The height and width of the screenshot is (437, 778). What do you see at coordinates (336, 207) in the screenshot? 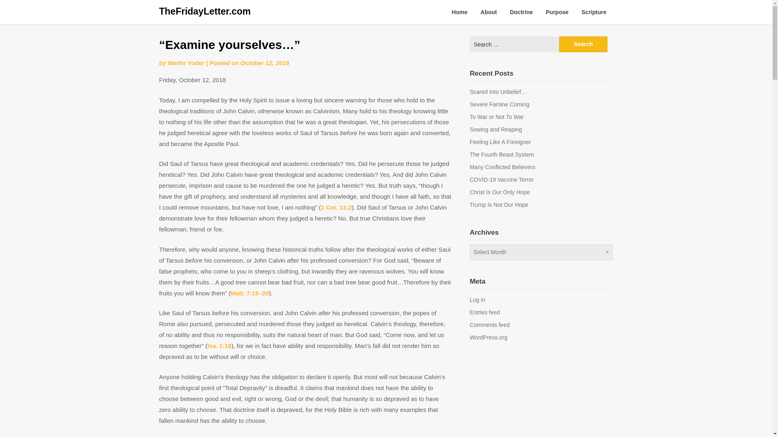
I see `1 Cor. 13:2` at bounding box center [336, 207].